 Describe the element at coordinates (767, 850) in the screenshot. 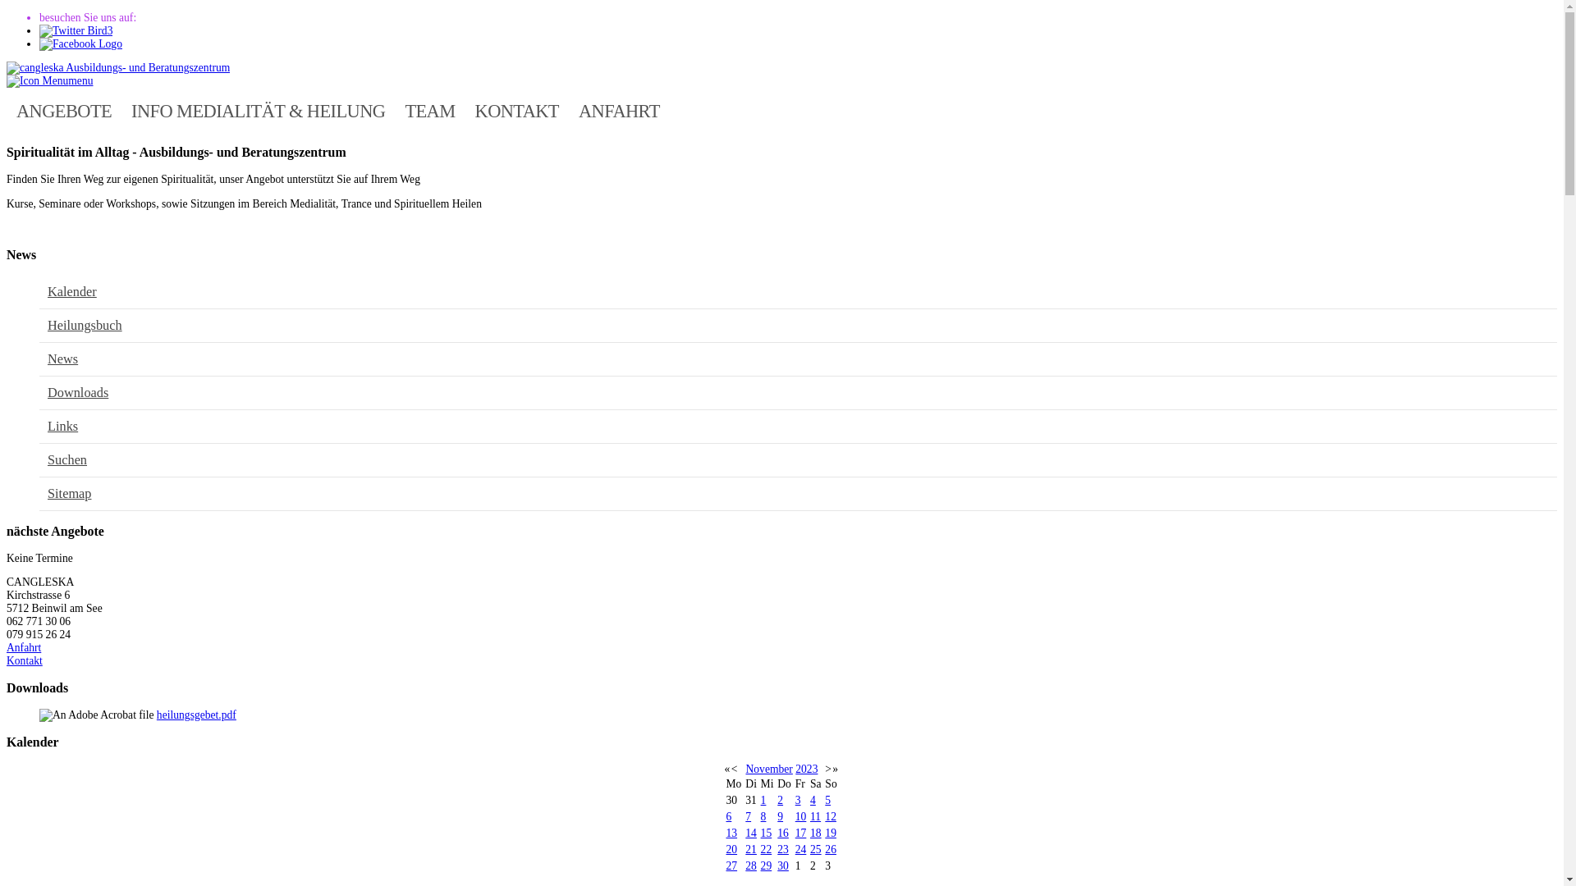

I see `22` at that location.